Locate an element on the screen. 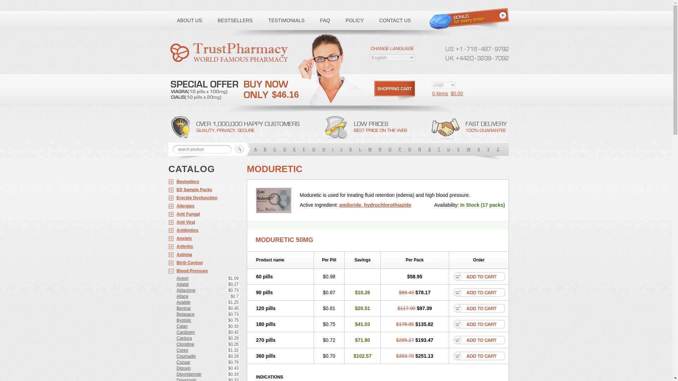 The image size is (678, 381). BESTSELLERS is located at coordinates (235, 20).